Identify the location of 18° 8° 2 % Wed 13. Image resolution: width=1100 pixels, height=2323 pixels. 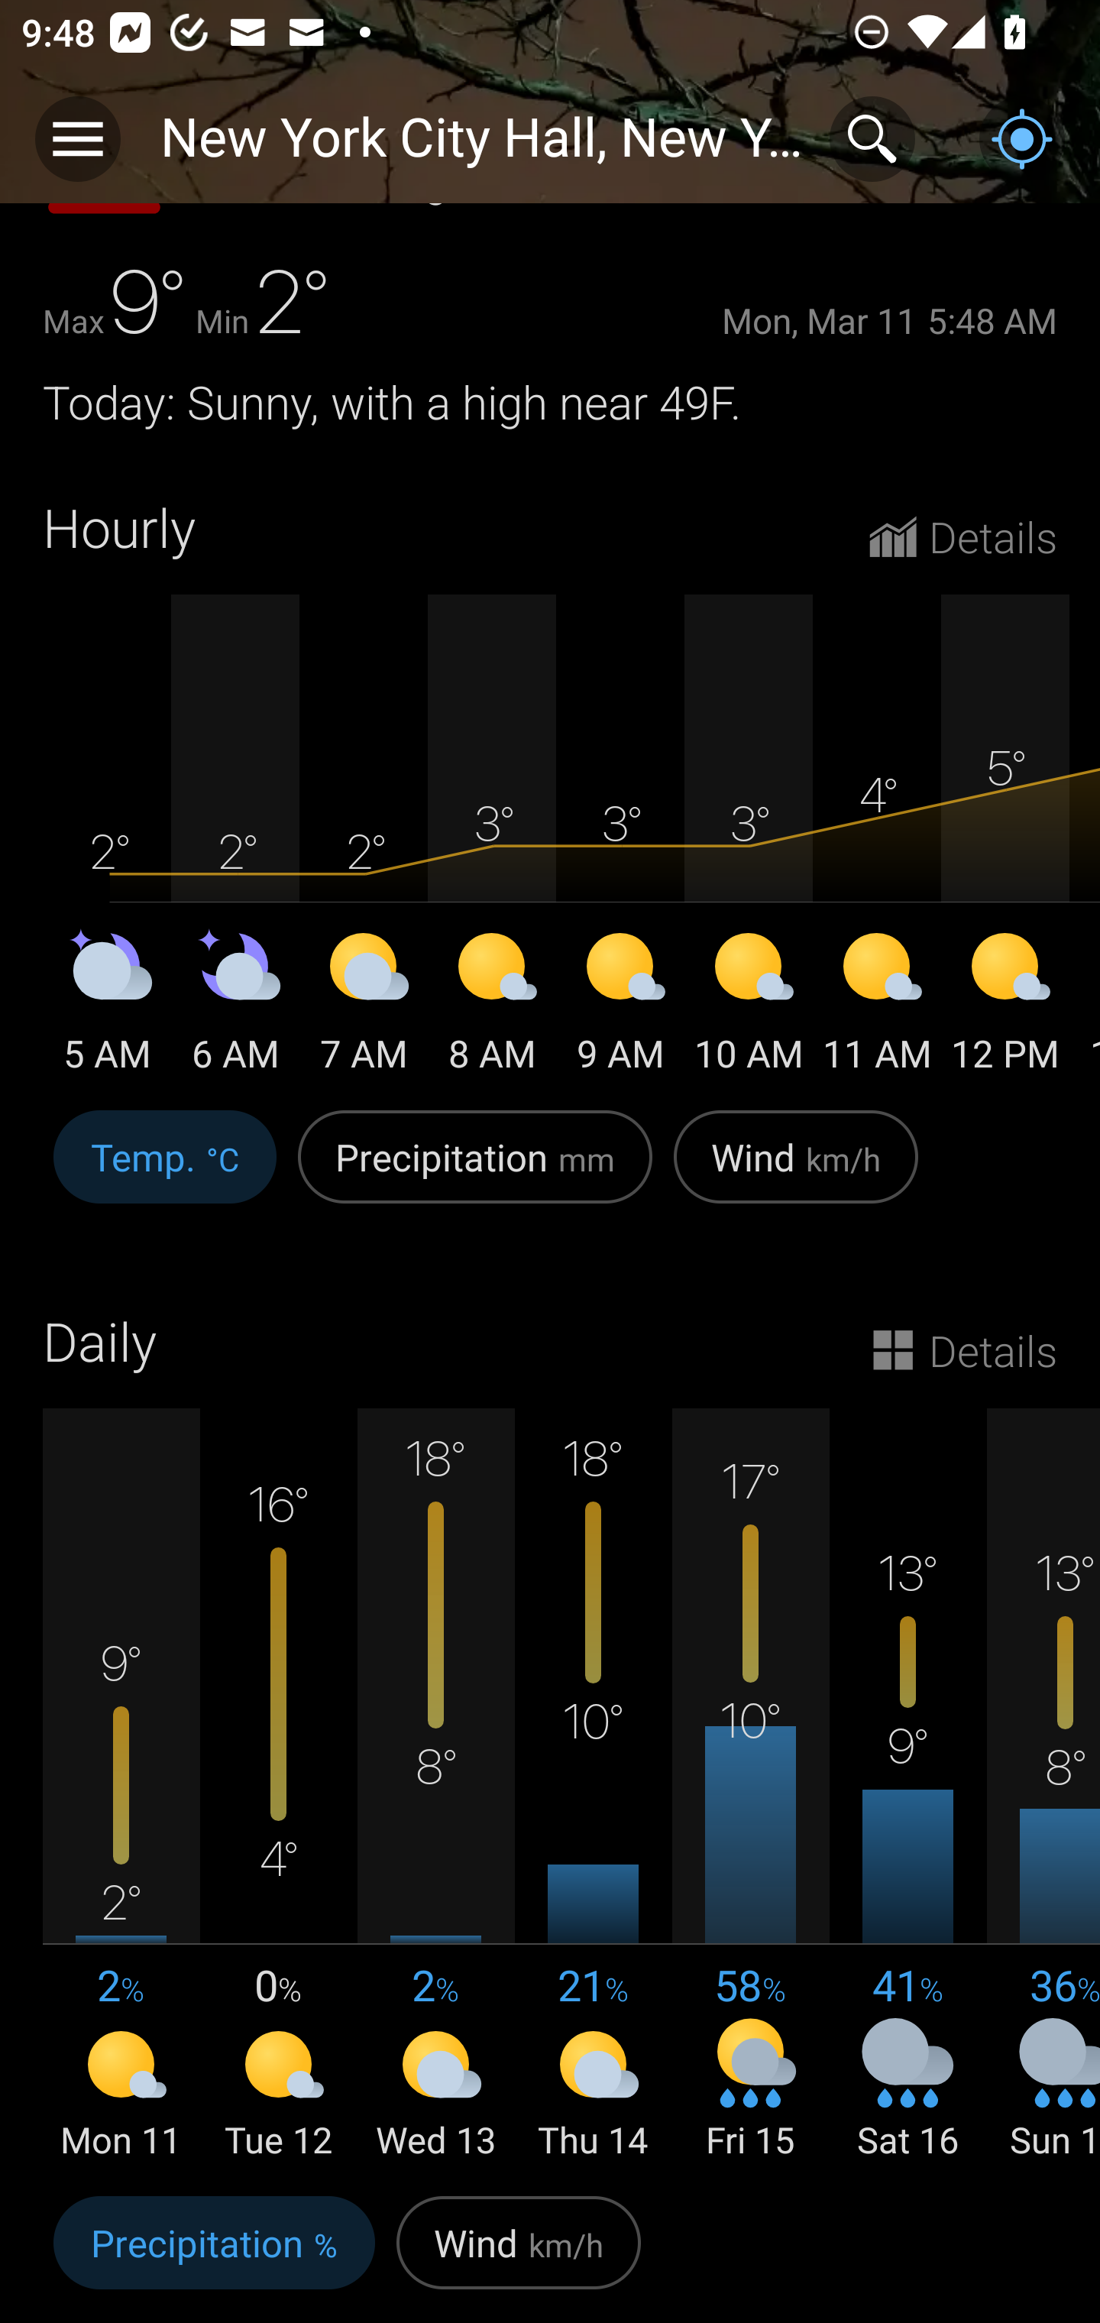
(435, 1787).